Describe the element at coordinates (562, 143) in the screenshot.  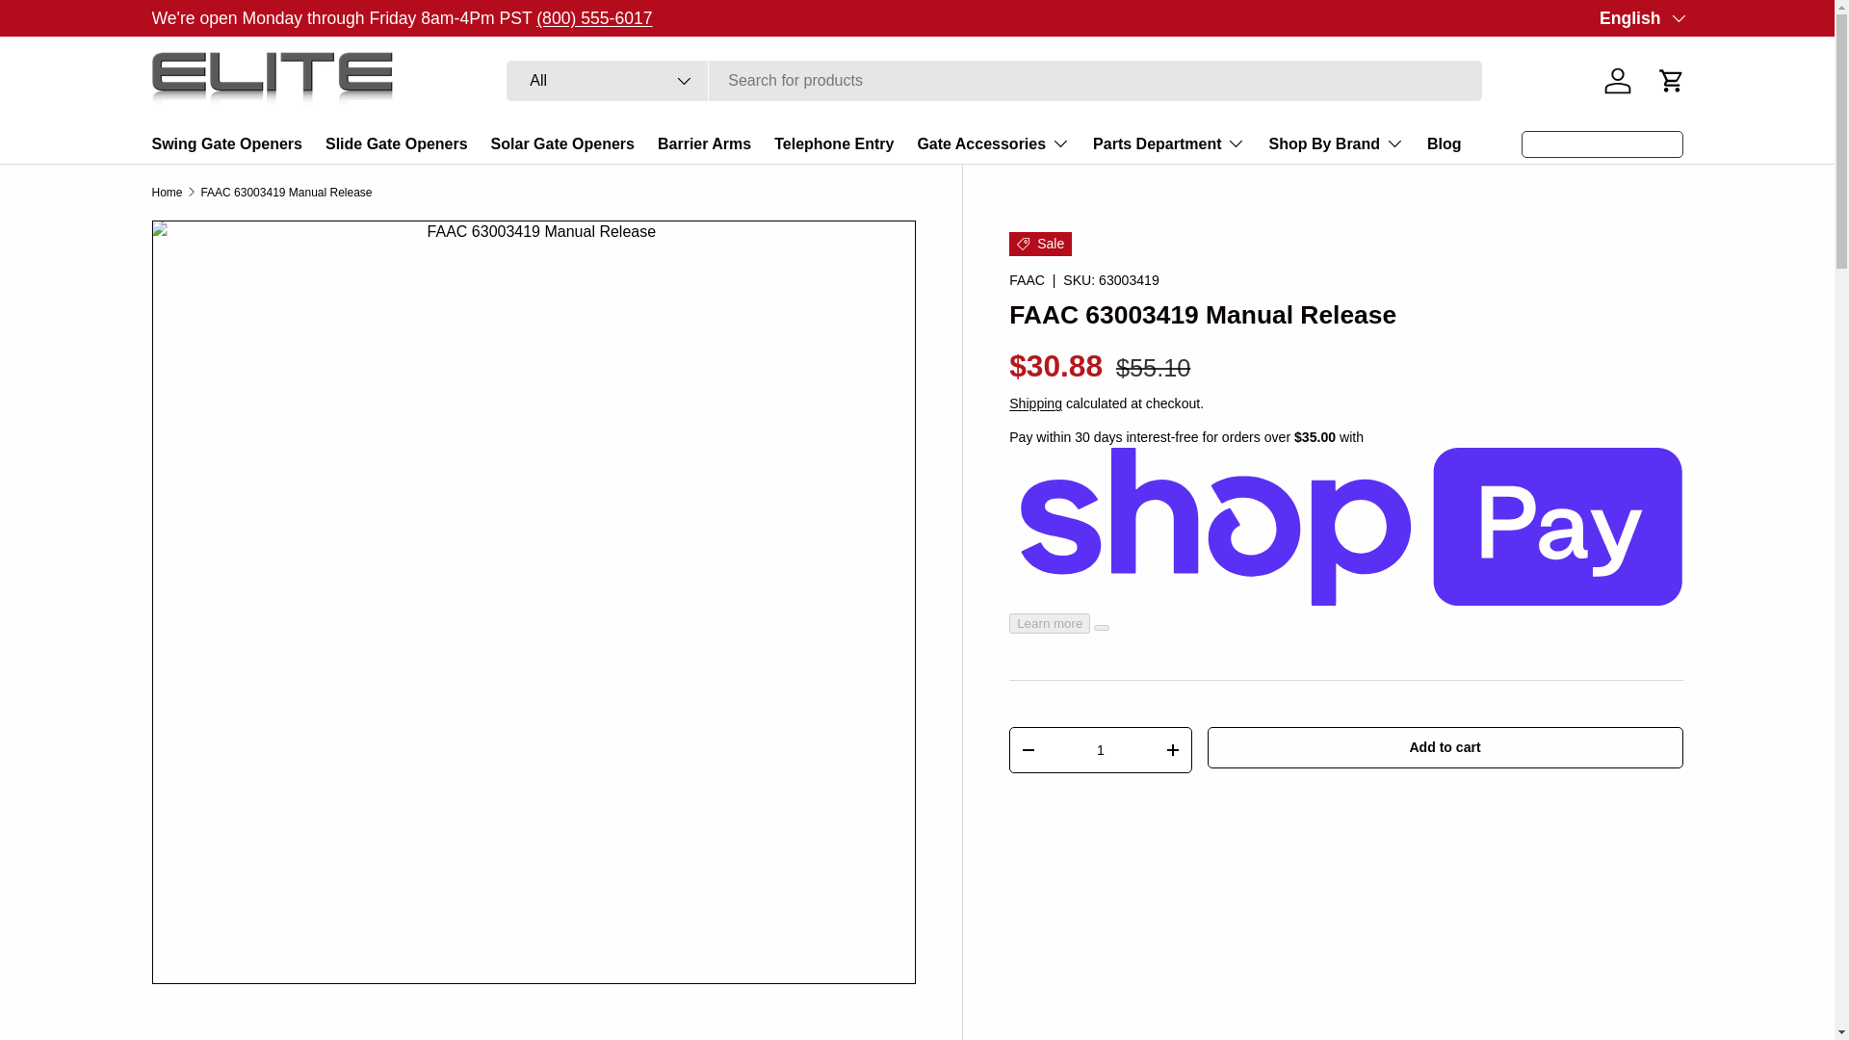
I see `Solar Gate Openers` at that location.